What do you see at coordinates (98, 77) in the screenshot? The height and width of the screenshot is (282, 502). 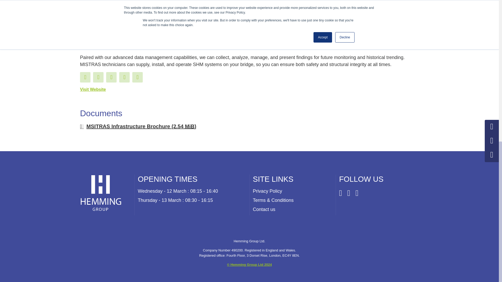 I see `Visit Twitter Page` at bounding box center [98, 77].